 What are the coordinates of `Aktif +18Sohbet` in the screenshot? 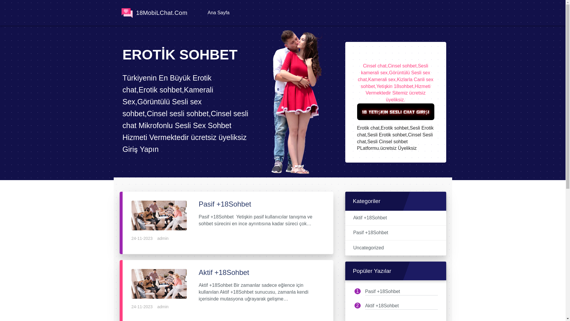 It's located at (159, 284).